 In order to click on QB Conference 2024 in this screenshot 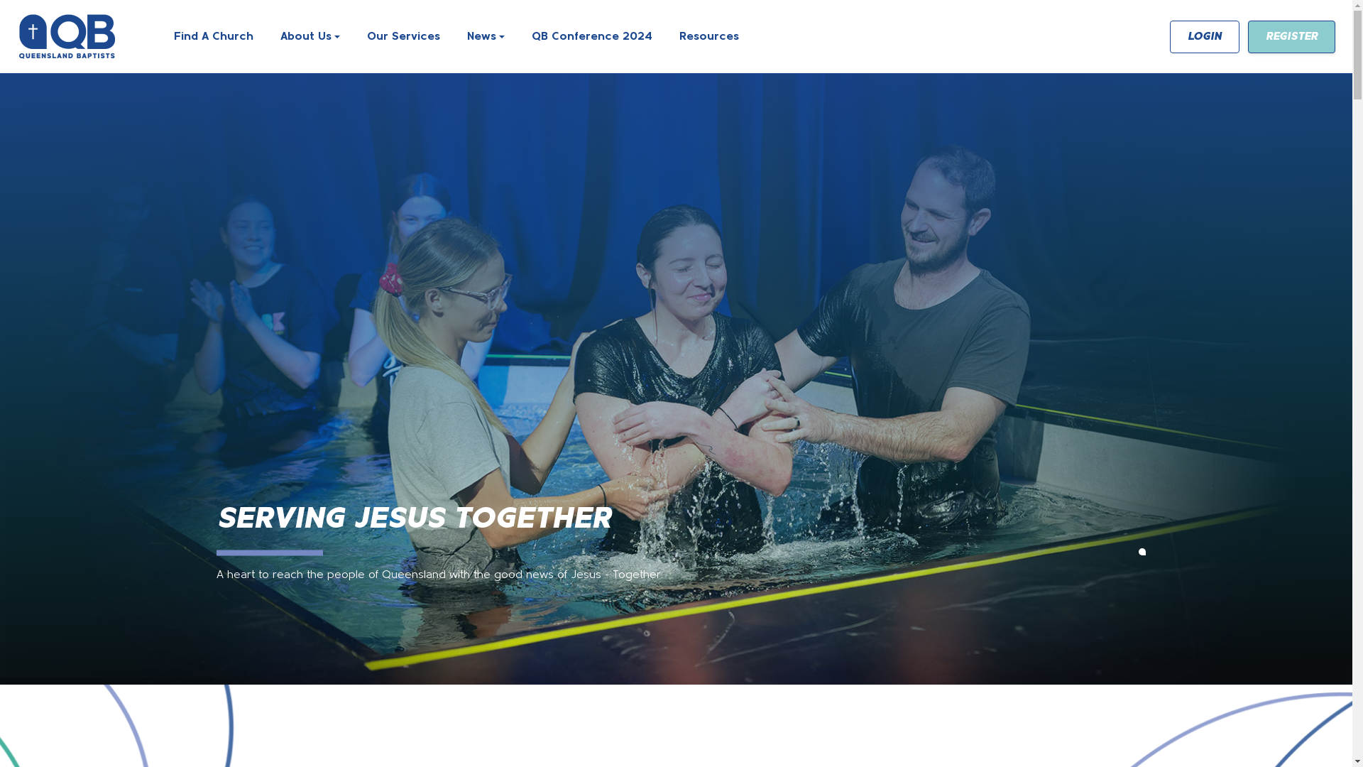, I will do `click(592, 37)`.